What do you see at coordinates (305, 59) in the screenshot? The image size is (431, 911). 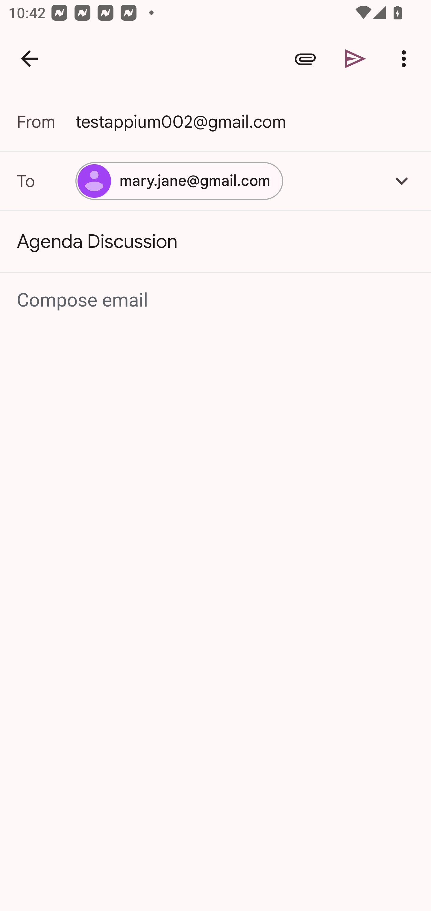 I see `Attach file` at bounding box center [305, 59].